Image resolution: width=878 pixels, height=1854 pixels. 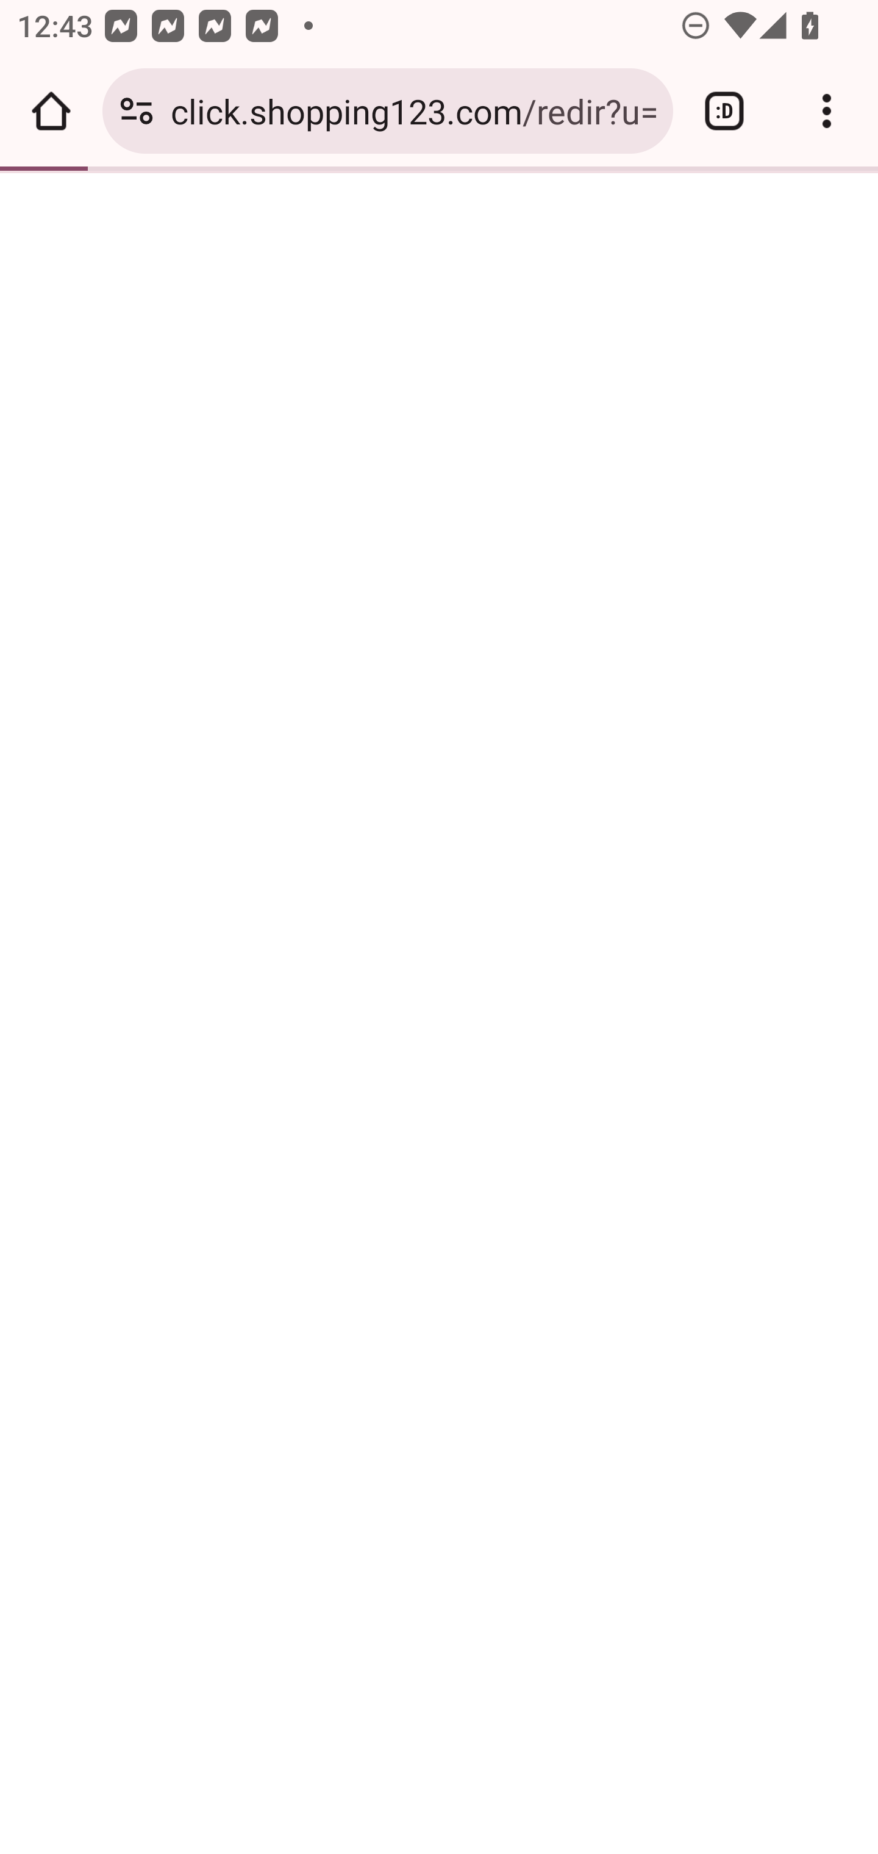 I want to click on Customize and control Google Chrome, so click(x=827, y=111).